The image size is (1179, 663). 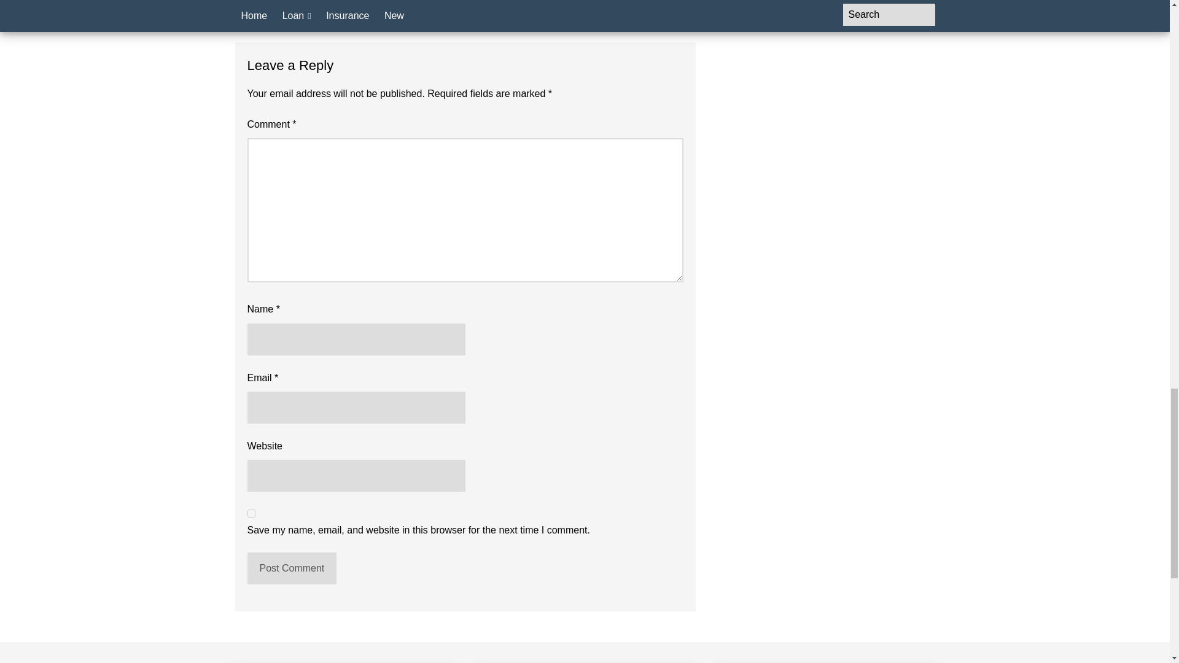 What do you see at coordinates (251, 513) in the screenshot?
I see `yes` at bounding box center [251, 513].